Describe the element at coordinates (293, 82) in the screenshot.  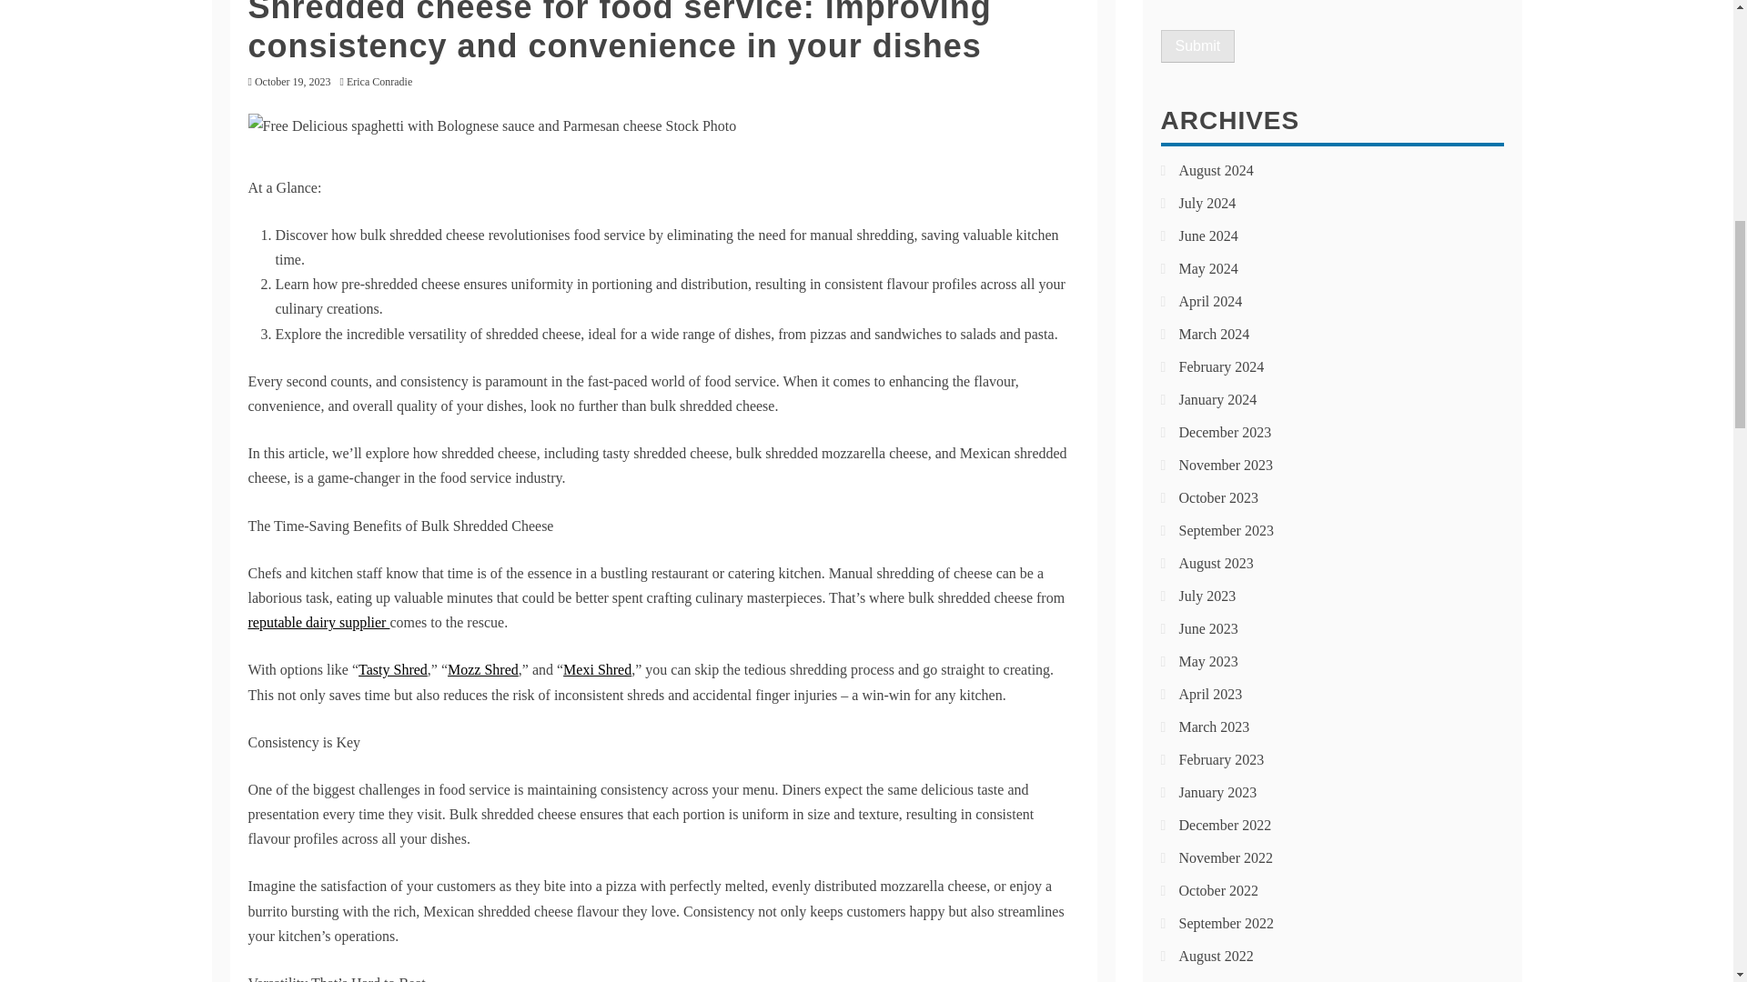
I see `October 19, 2023` at that location.